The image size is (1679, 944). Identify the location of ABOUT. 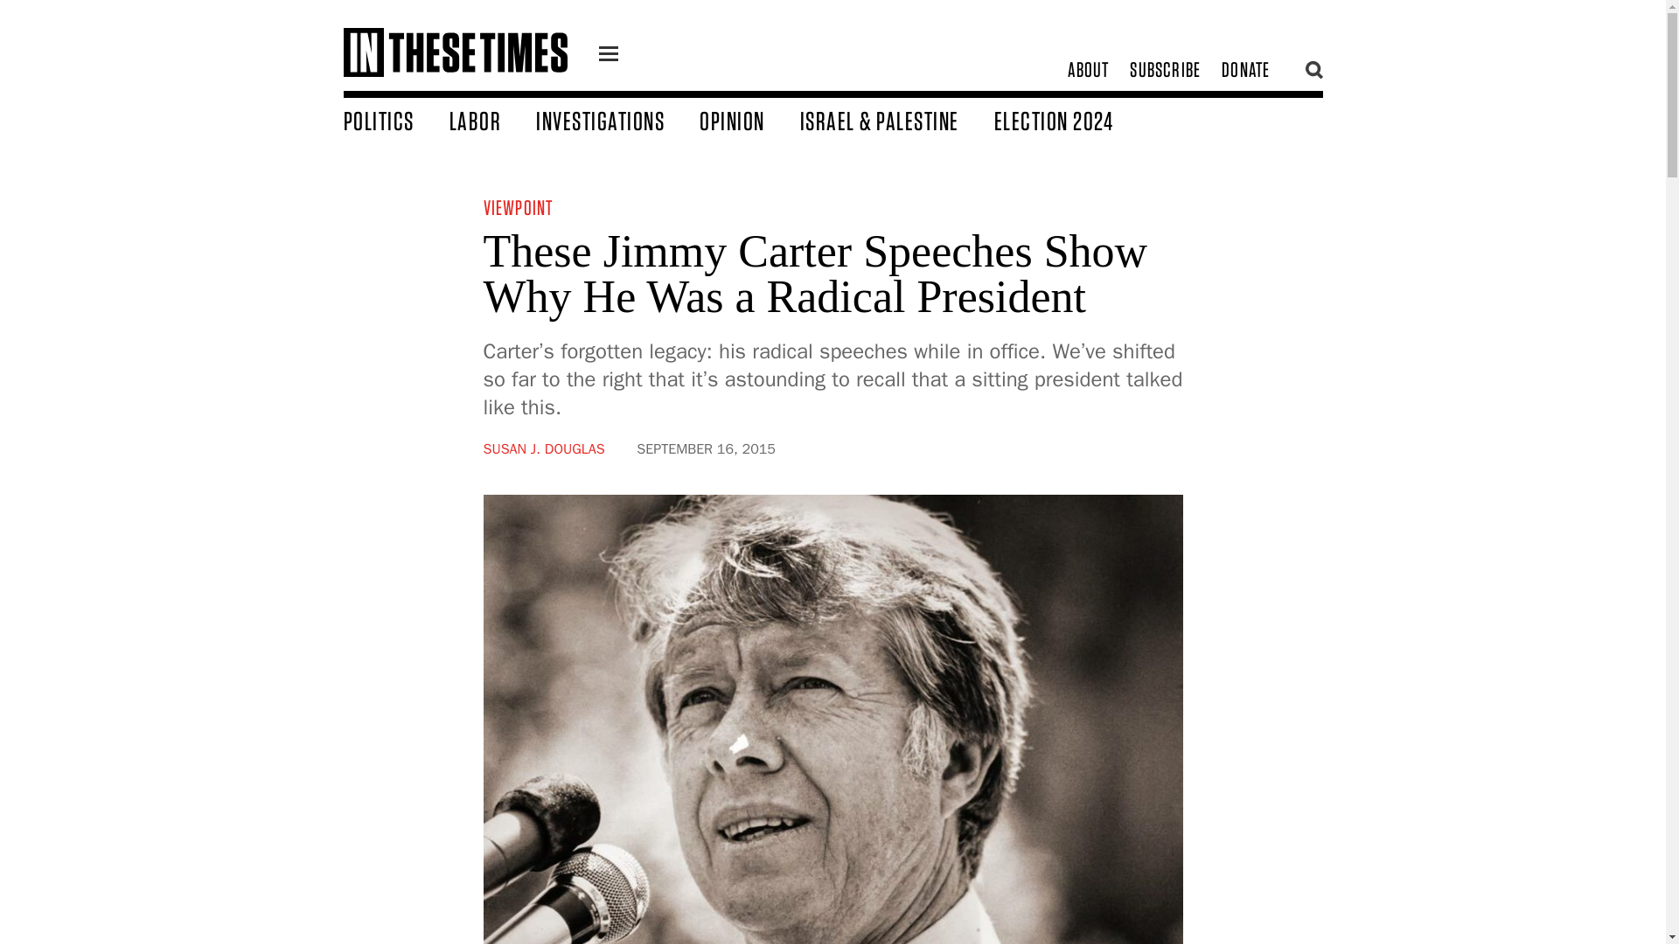
(1088, 70).